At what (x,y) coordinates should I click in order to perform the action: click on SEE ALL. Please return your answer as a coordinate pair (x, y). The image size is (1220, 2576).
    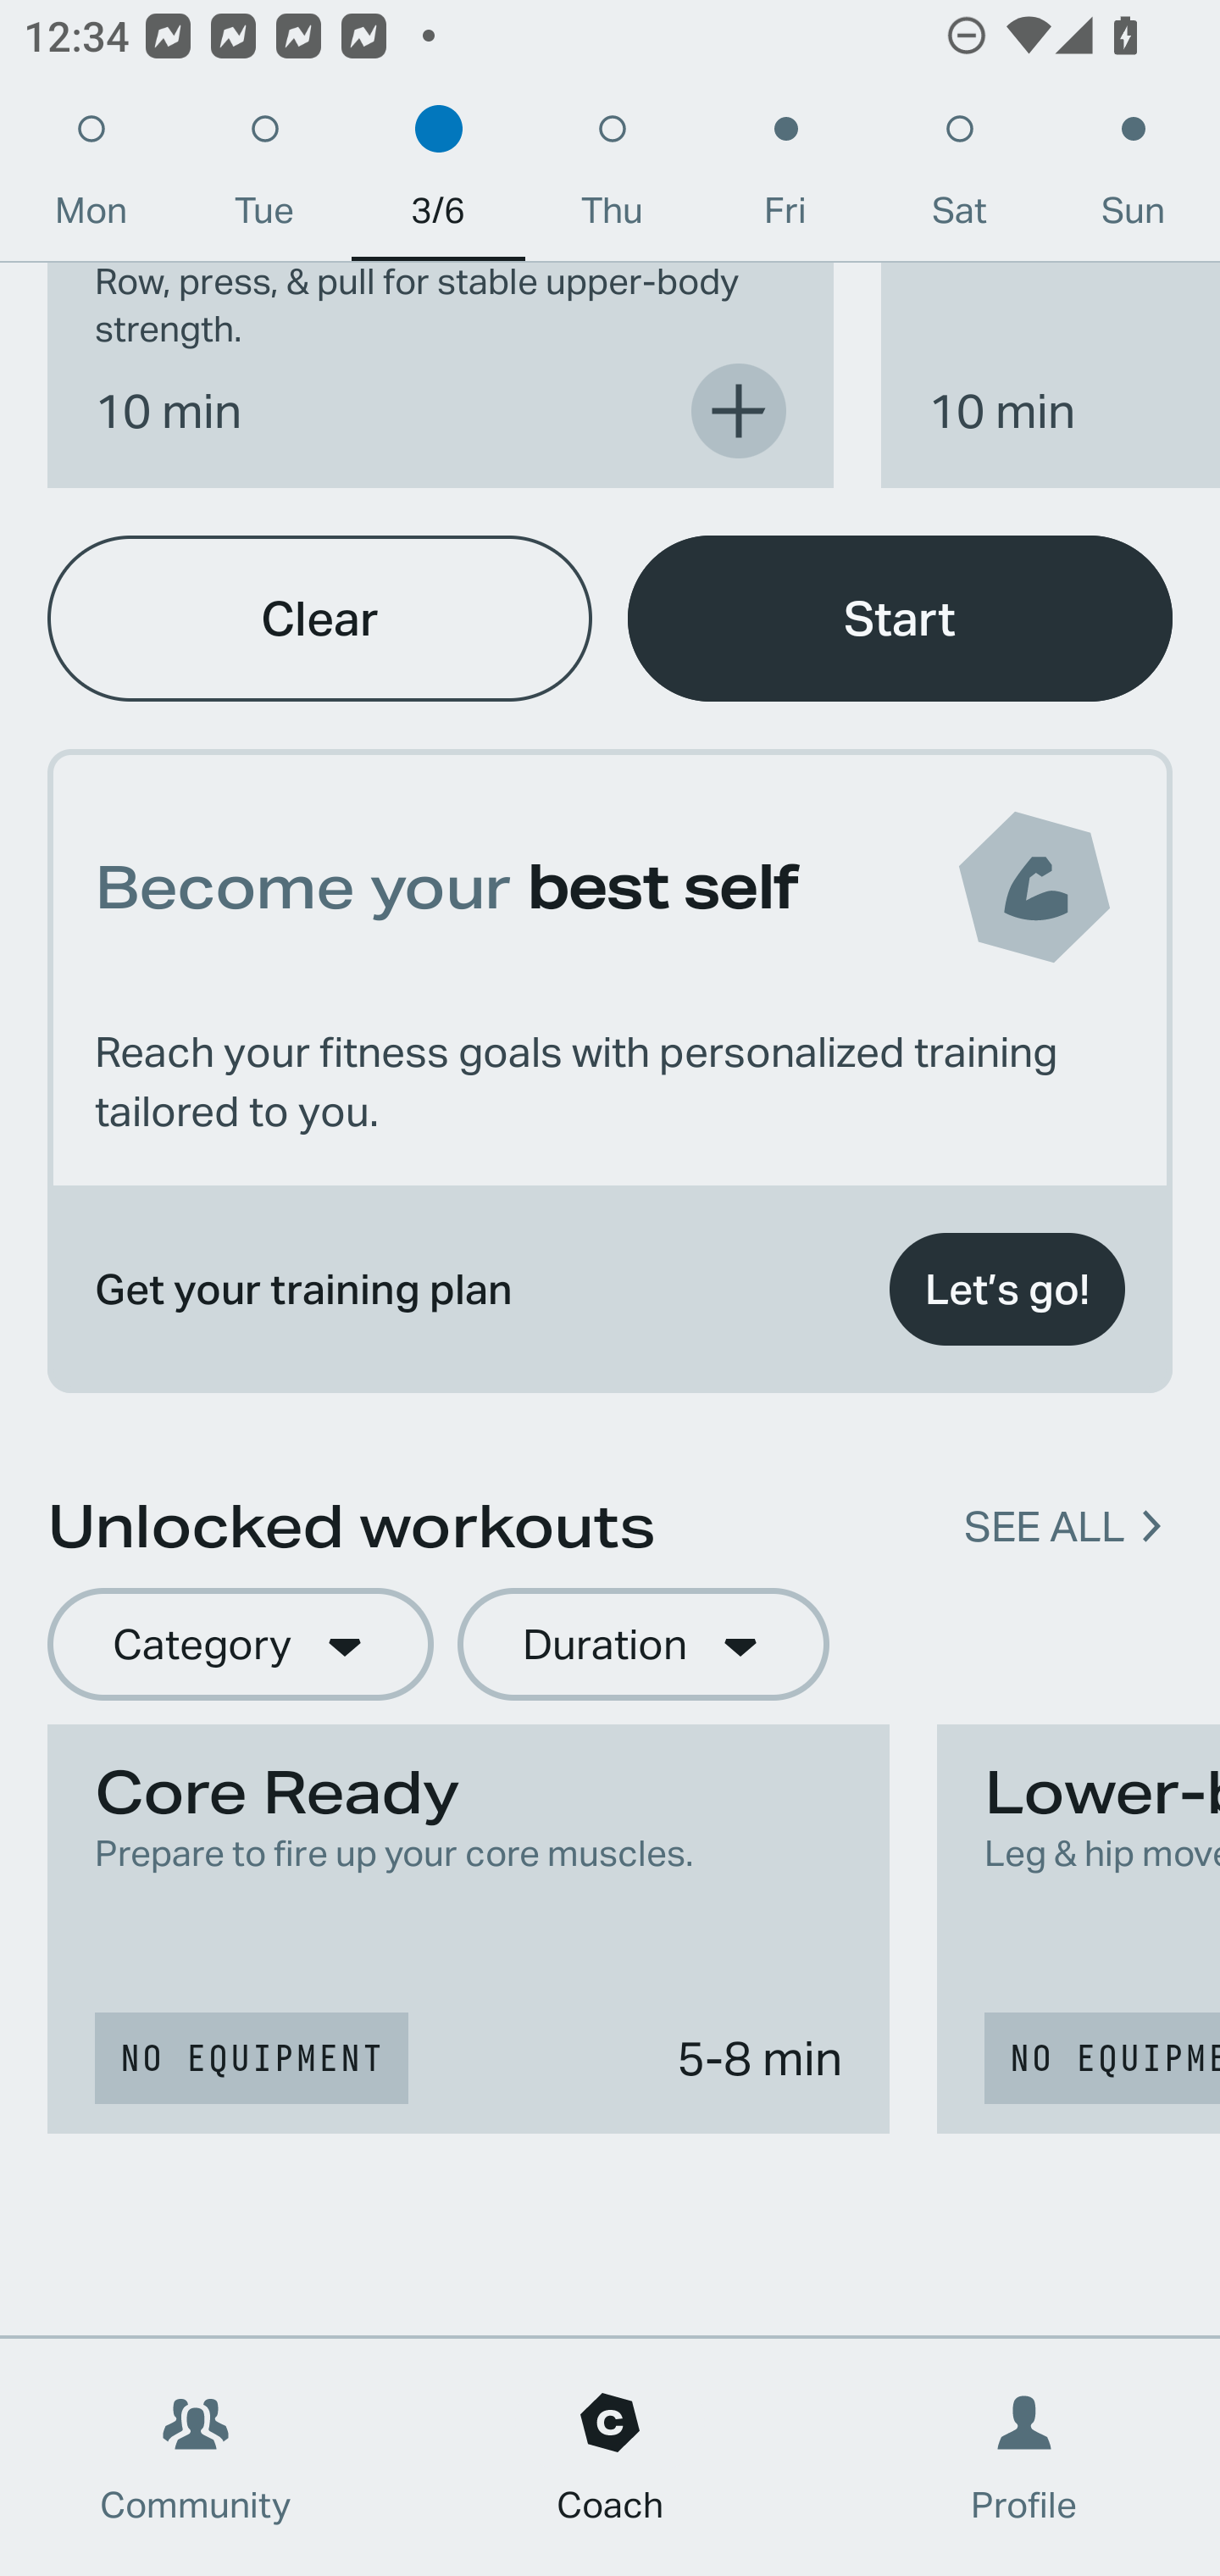
    Looking at the image, I should click on (1044, 1525).